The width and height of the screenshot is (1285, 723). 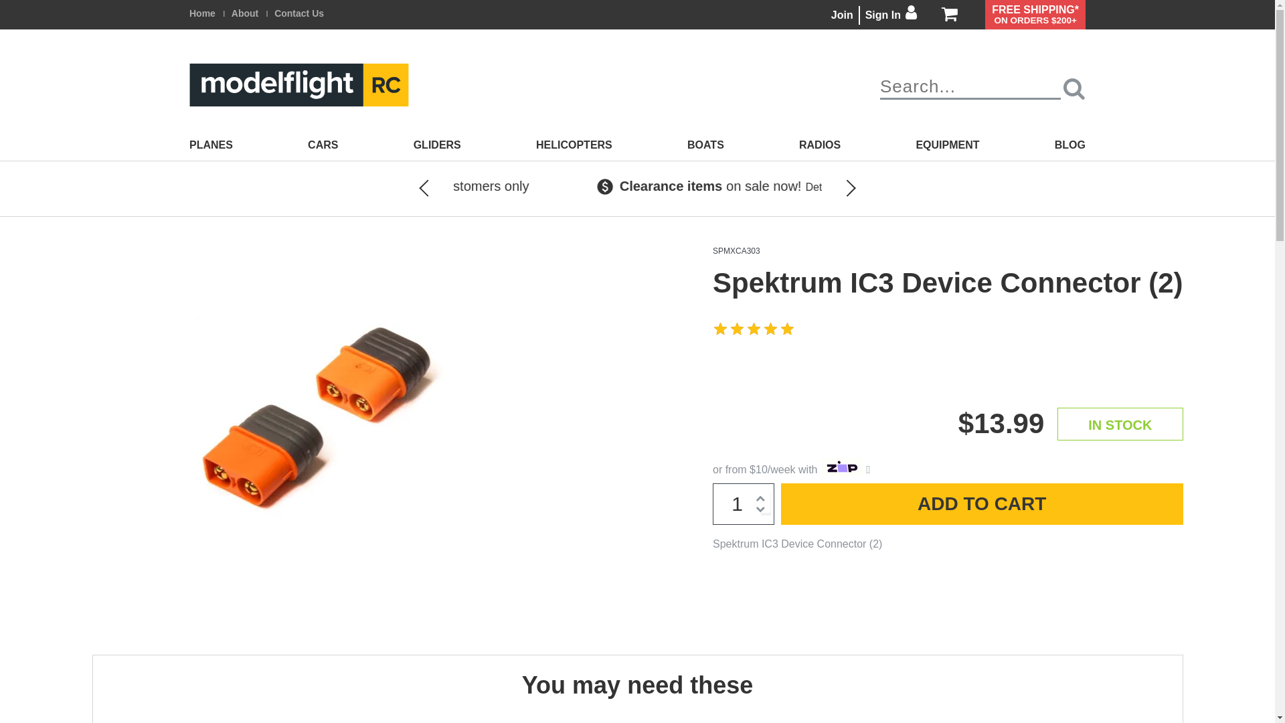 I want to click on Contact Us, so click(x=299, y=13).